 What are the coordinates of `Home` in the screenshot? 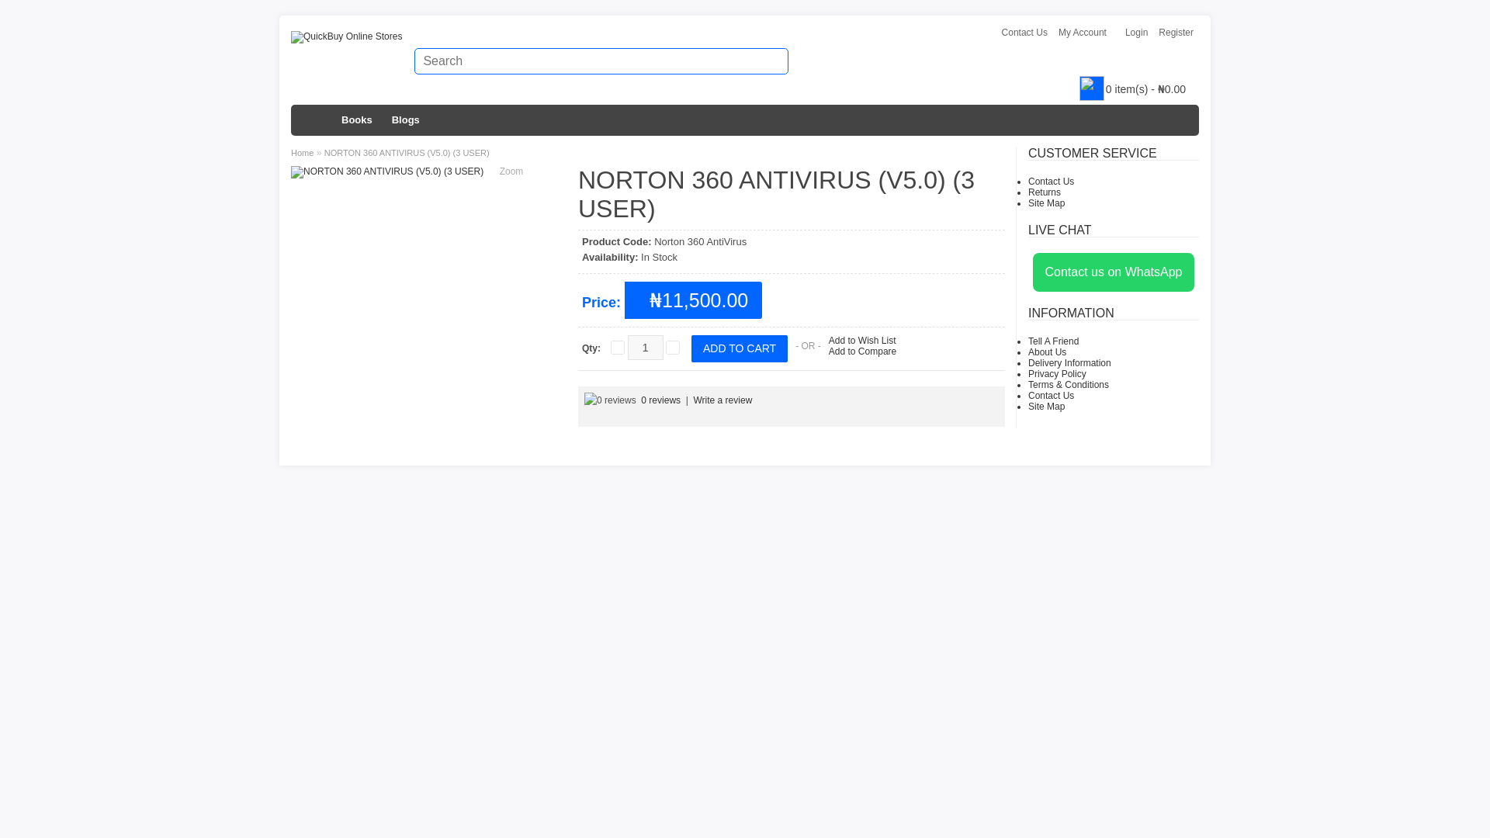 It's located at (314, 119).